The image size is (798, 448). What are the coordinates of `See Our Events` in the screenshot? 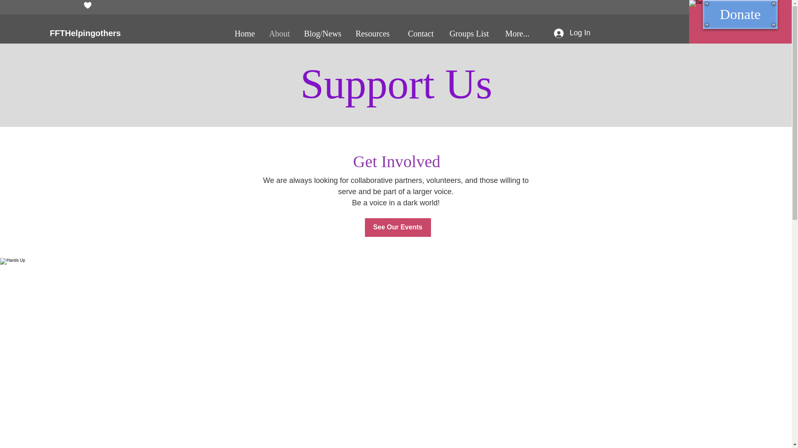 It's located at (397, 227).